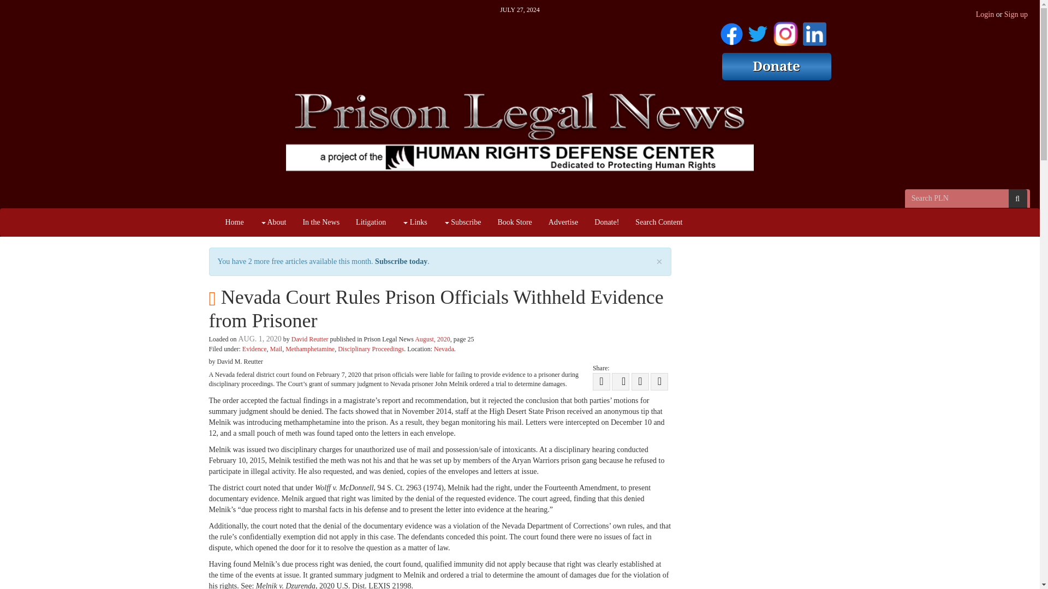  What do you see at coordinates (310, 339) in the screenshot?
I see `David Reutter` at bounding box center [310, 339].